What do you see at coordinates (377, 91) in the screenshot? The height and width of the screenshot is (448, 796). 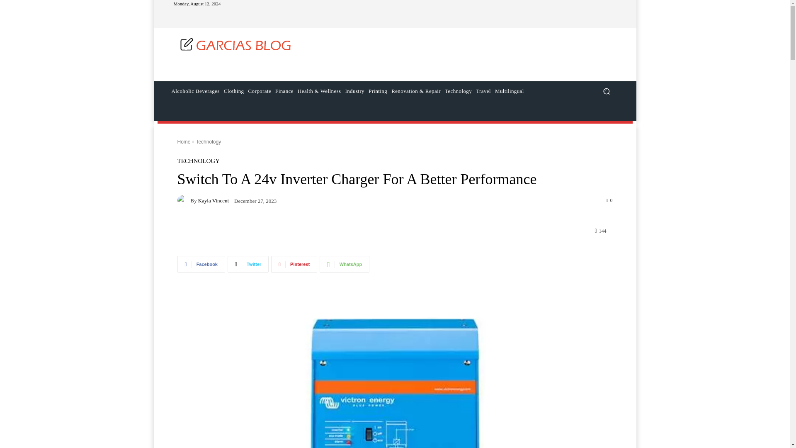 I see `Printing` at bounding box center [377, 91].